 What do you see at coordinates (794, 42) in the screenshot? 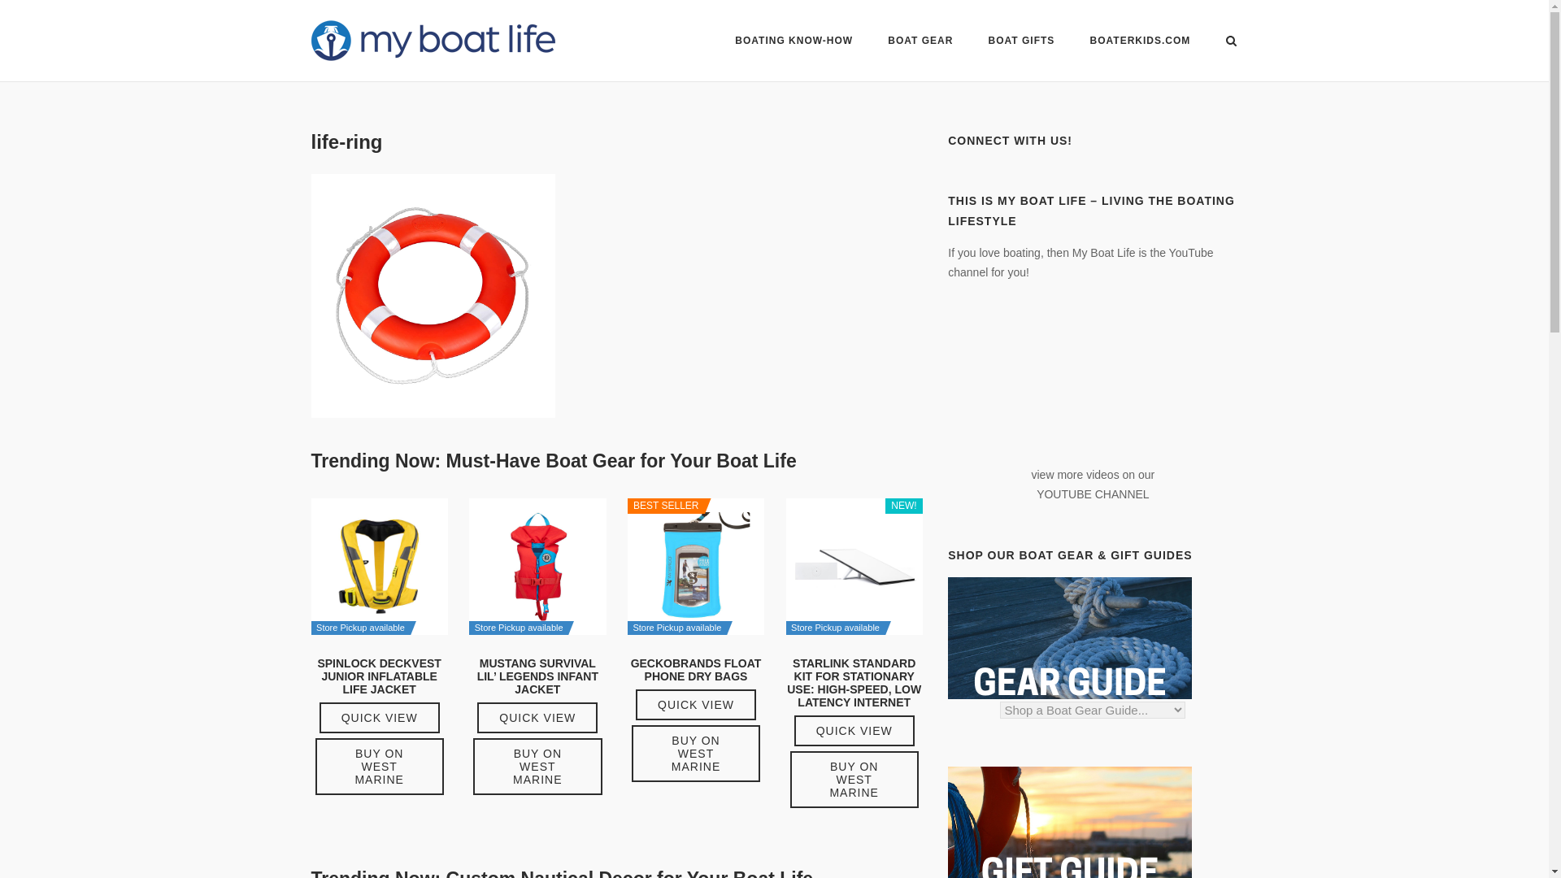
I see `BOATING KNOW-HOW` at bounding box center [794, 42].